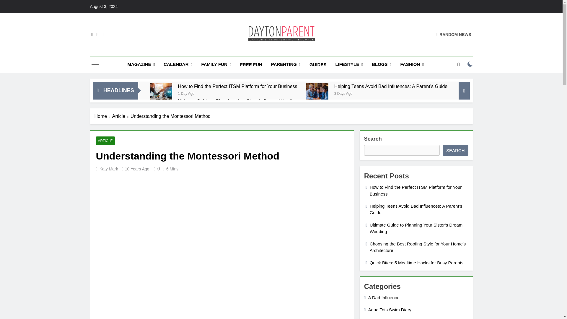  I want to click on RANDOM NEWS, so click(454, 34).